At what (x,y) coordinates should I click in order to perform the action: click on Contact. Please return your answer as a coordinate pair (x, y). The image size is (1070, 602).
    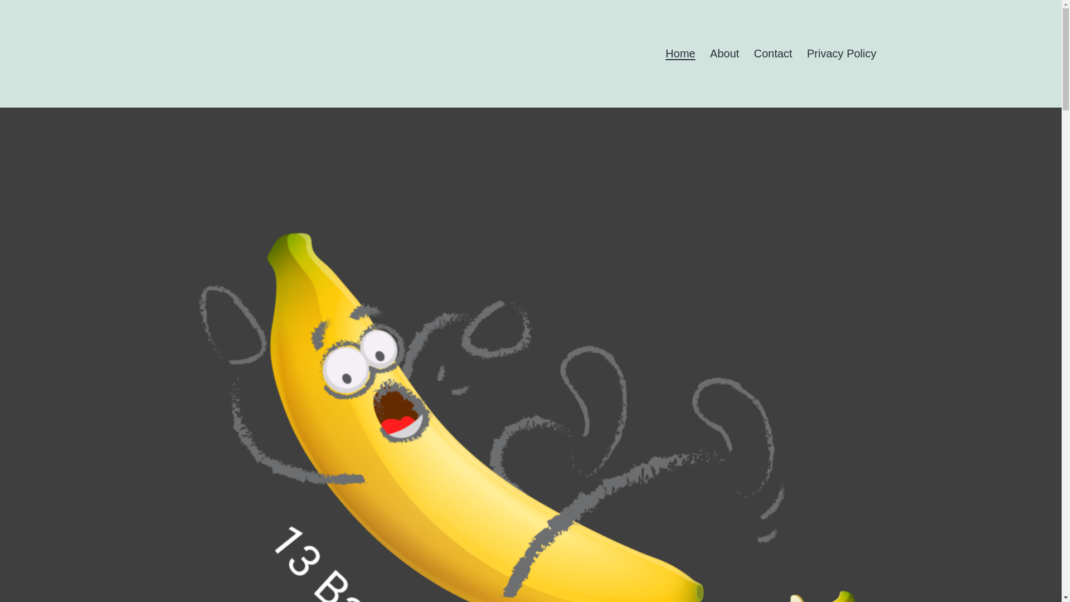
    Looking at the image, I should click on (773, 54).